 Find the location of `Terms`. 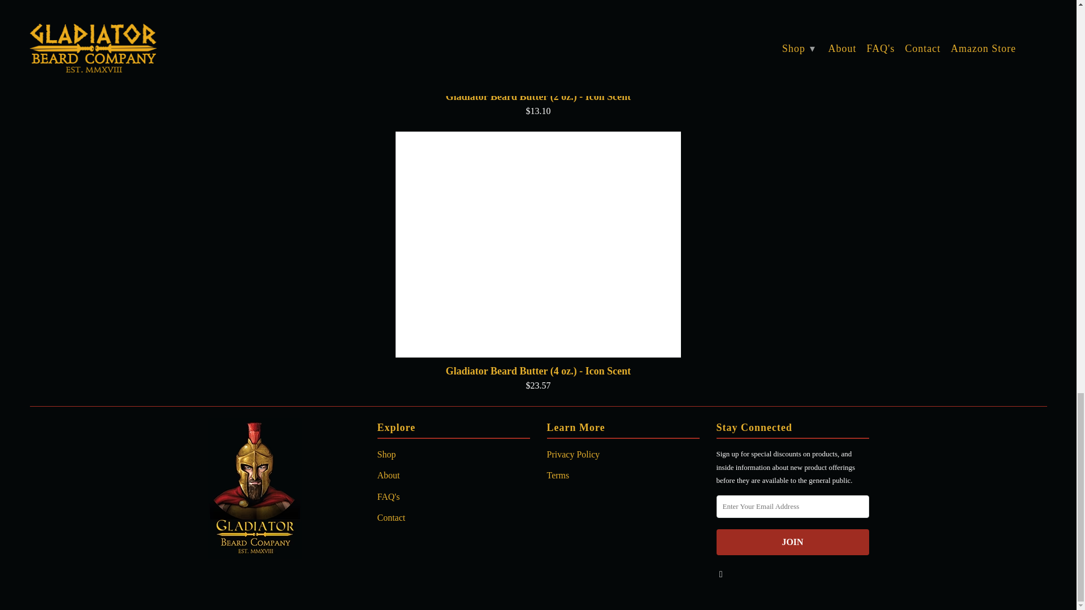

Terms is located at coordinates (558, 474).